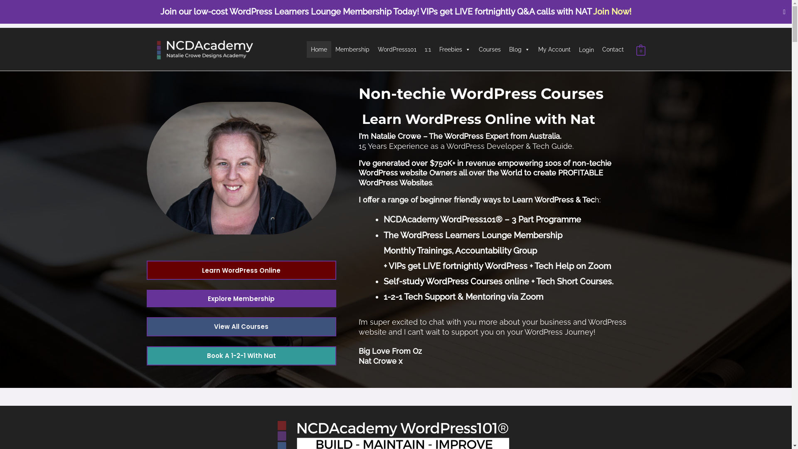  I want to click on View All Courses, so click(241, 327).